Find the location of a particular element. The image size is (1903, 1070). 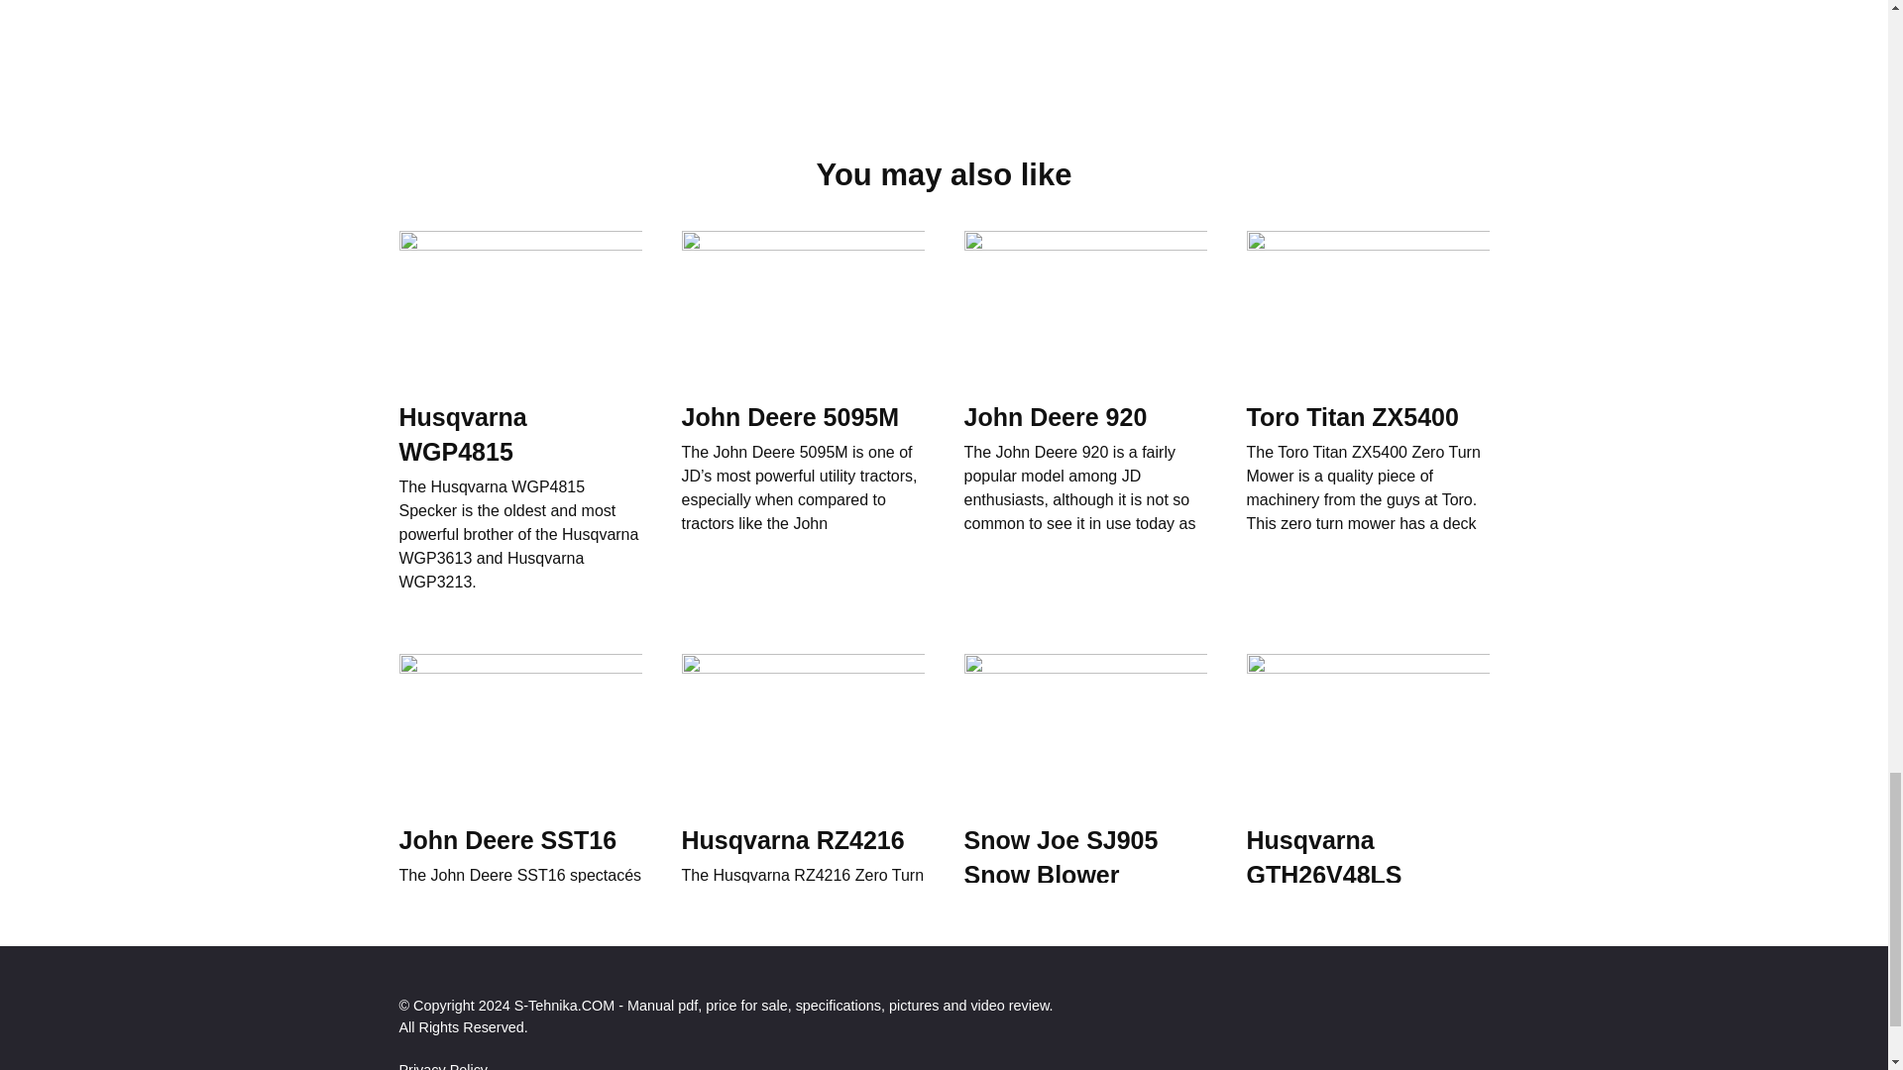

Husqvarna RZ4216 is located at coordinates (793, 839).